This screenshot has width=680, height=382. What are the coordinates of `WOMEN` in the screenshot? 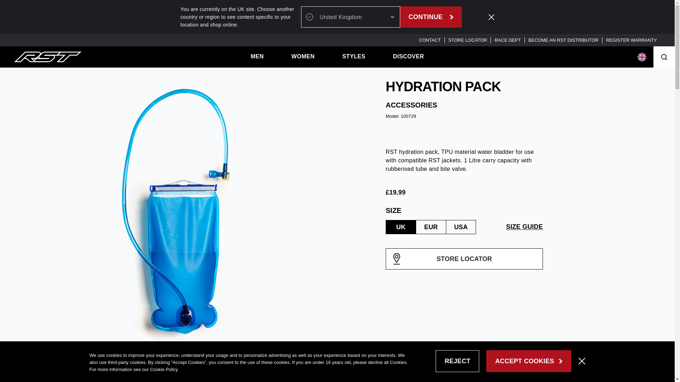 It's located at (303, 57).